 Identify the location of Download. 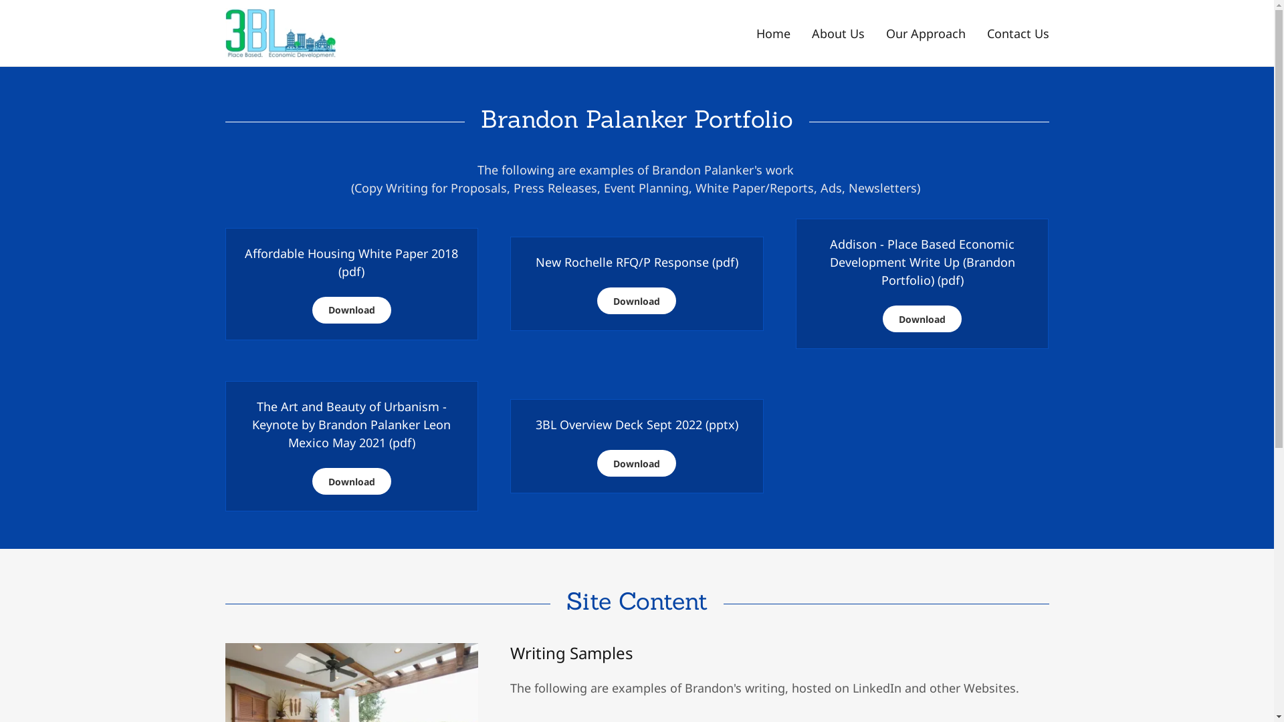
(637, 463).